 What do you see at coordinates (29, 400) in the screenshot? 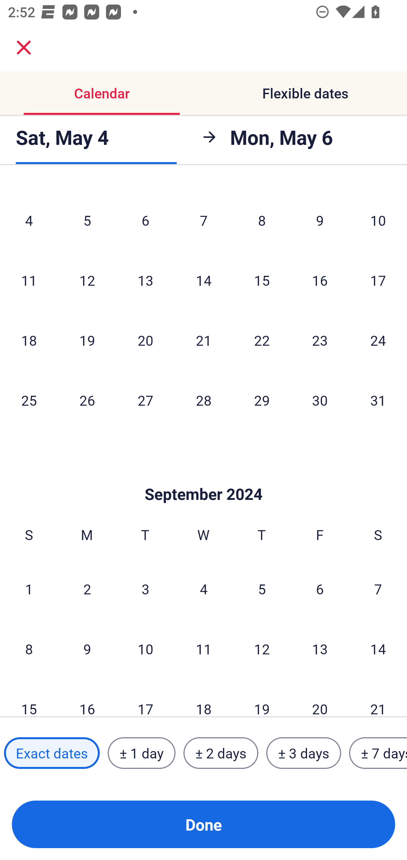
I see `25 Sunday, August 25, 2024` at bounding box center [29, 400].